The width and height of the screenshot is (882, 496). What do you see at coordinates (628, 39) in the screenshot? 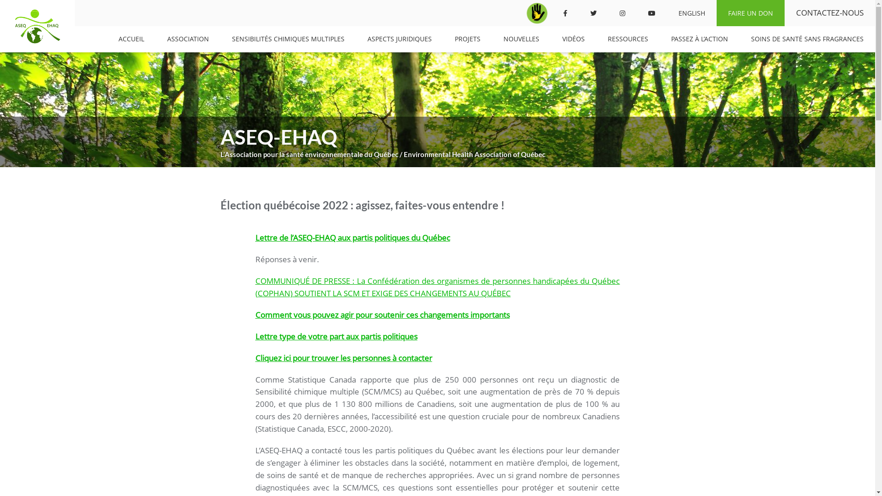
I see `RESSOURCES` at bounding box center [628, 39].